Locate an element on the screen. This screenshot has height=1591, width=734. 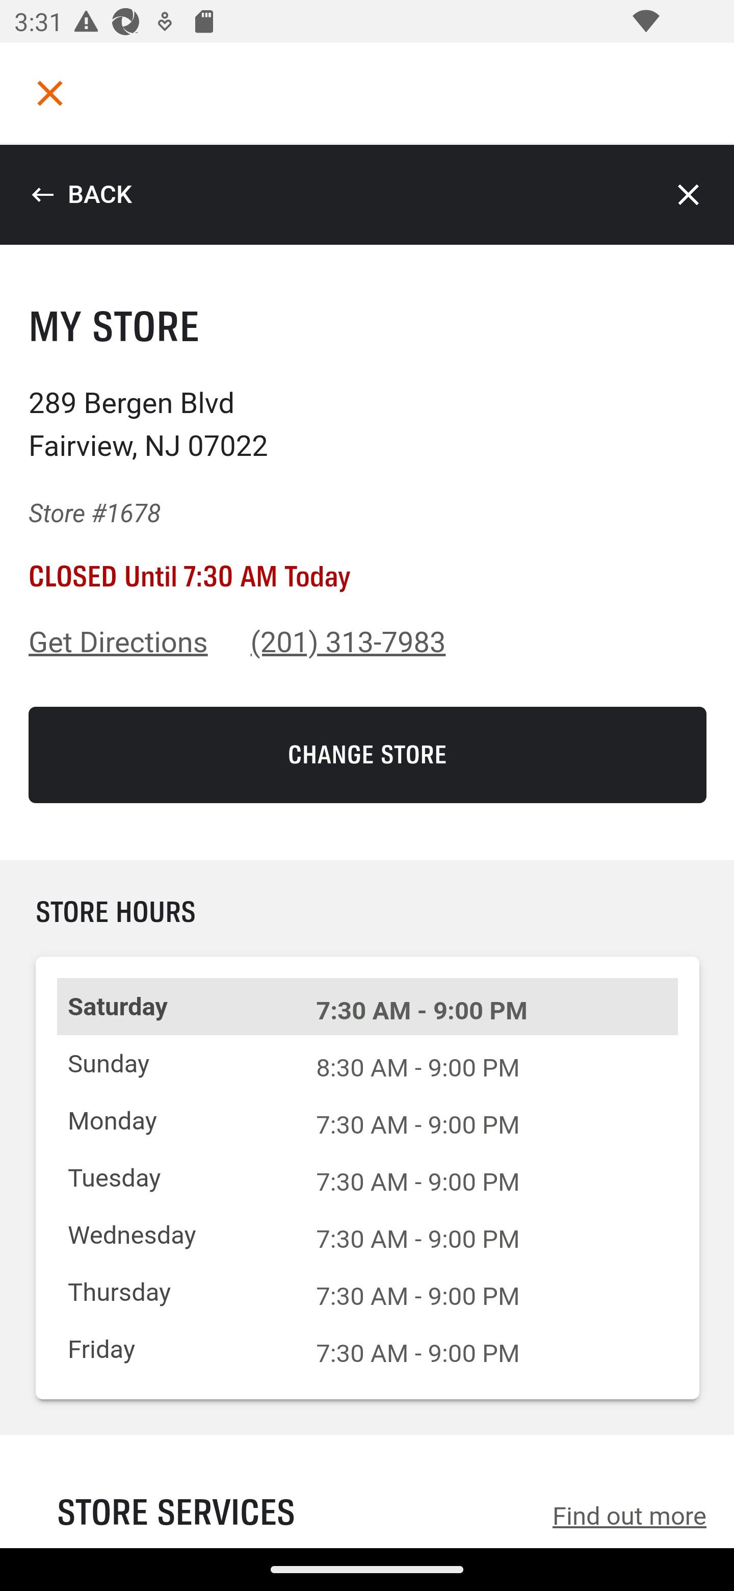
BACK is located at coordinates (81, 195).